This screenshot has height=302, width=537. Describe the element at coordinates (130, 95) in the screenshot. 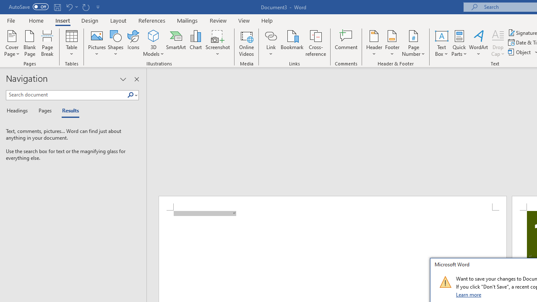

I see `Search` at that location.